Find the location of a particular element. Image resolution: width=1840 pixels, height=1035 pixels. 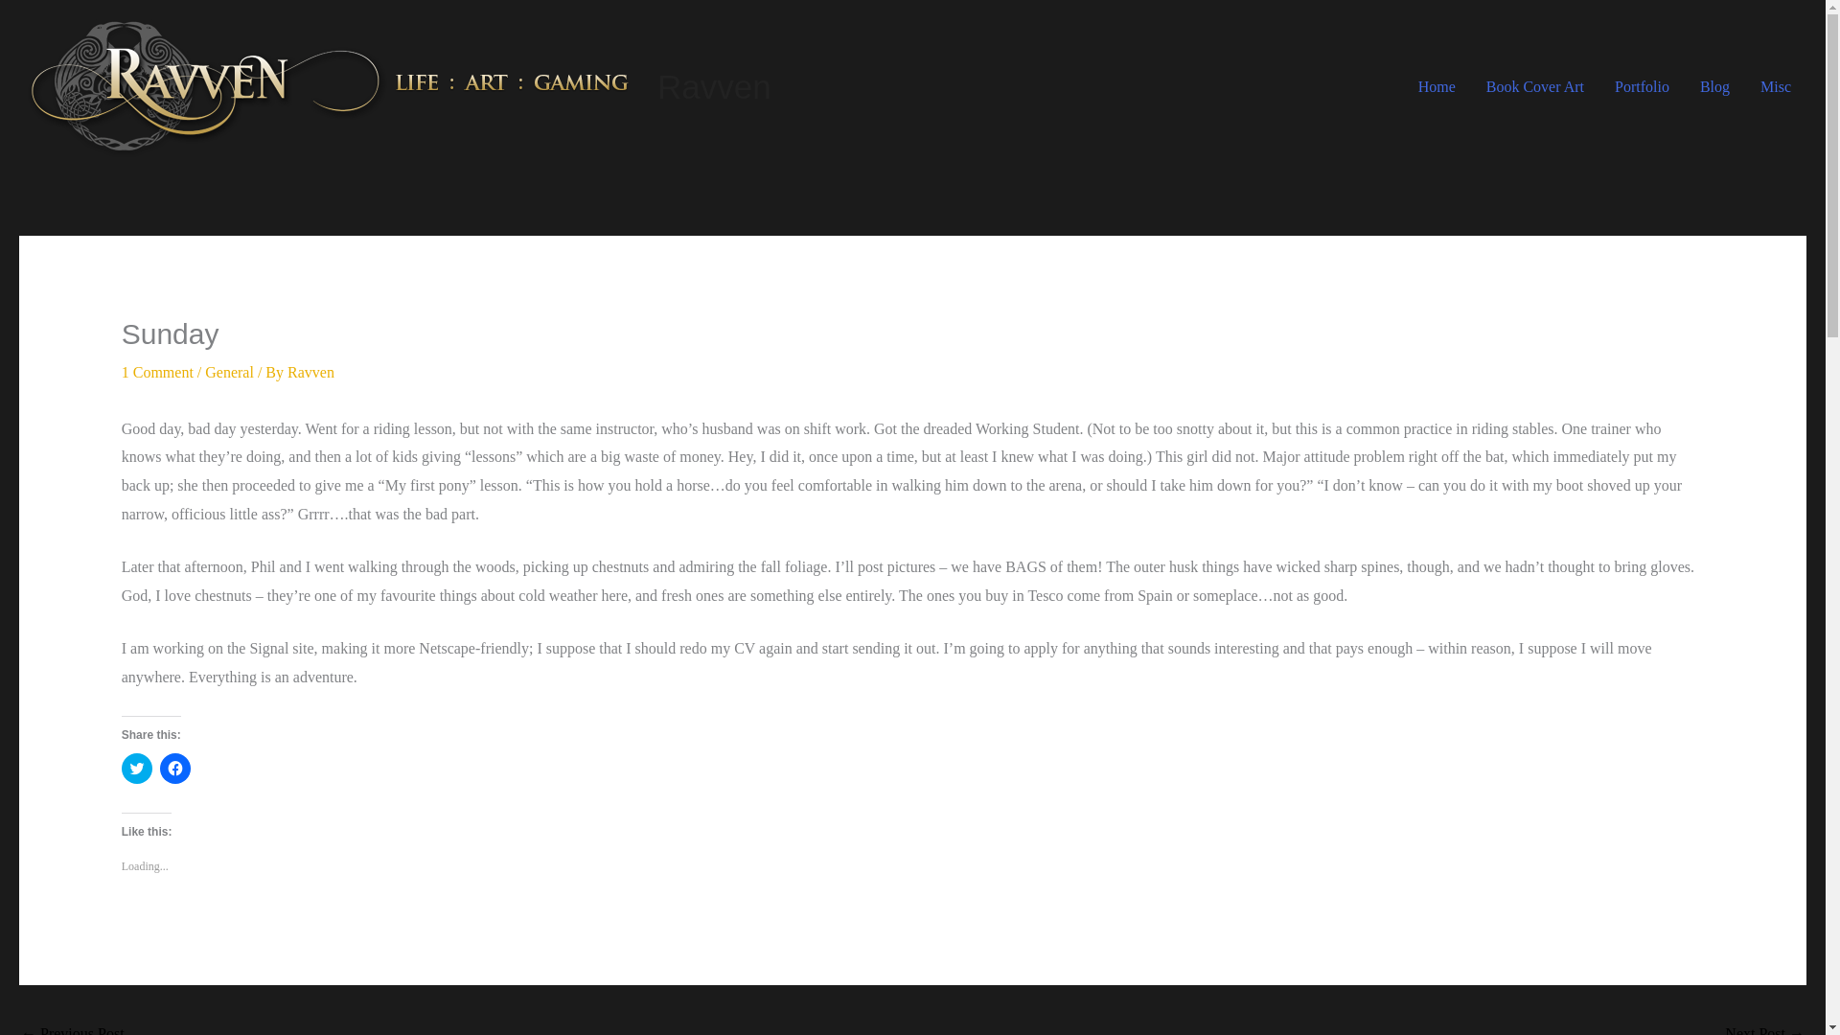

Book Cover Art is located at coordinates (1534, 86).